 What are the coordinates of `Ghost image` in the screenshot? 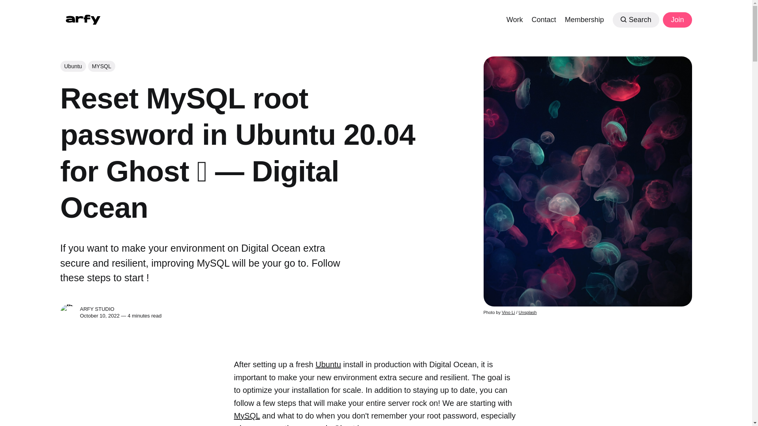 It's located at (356, 425).